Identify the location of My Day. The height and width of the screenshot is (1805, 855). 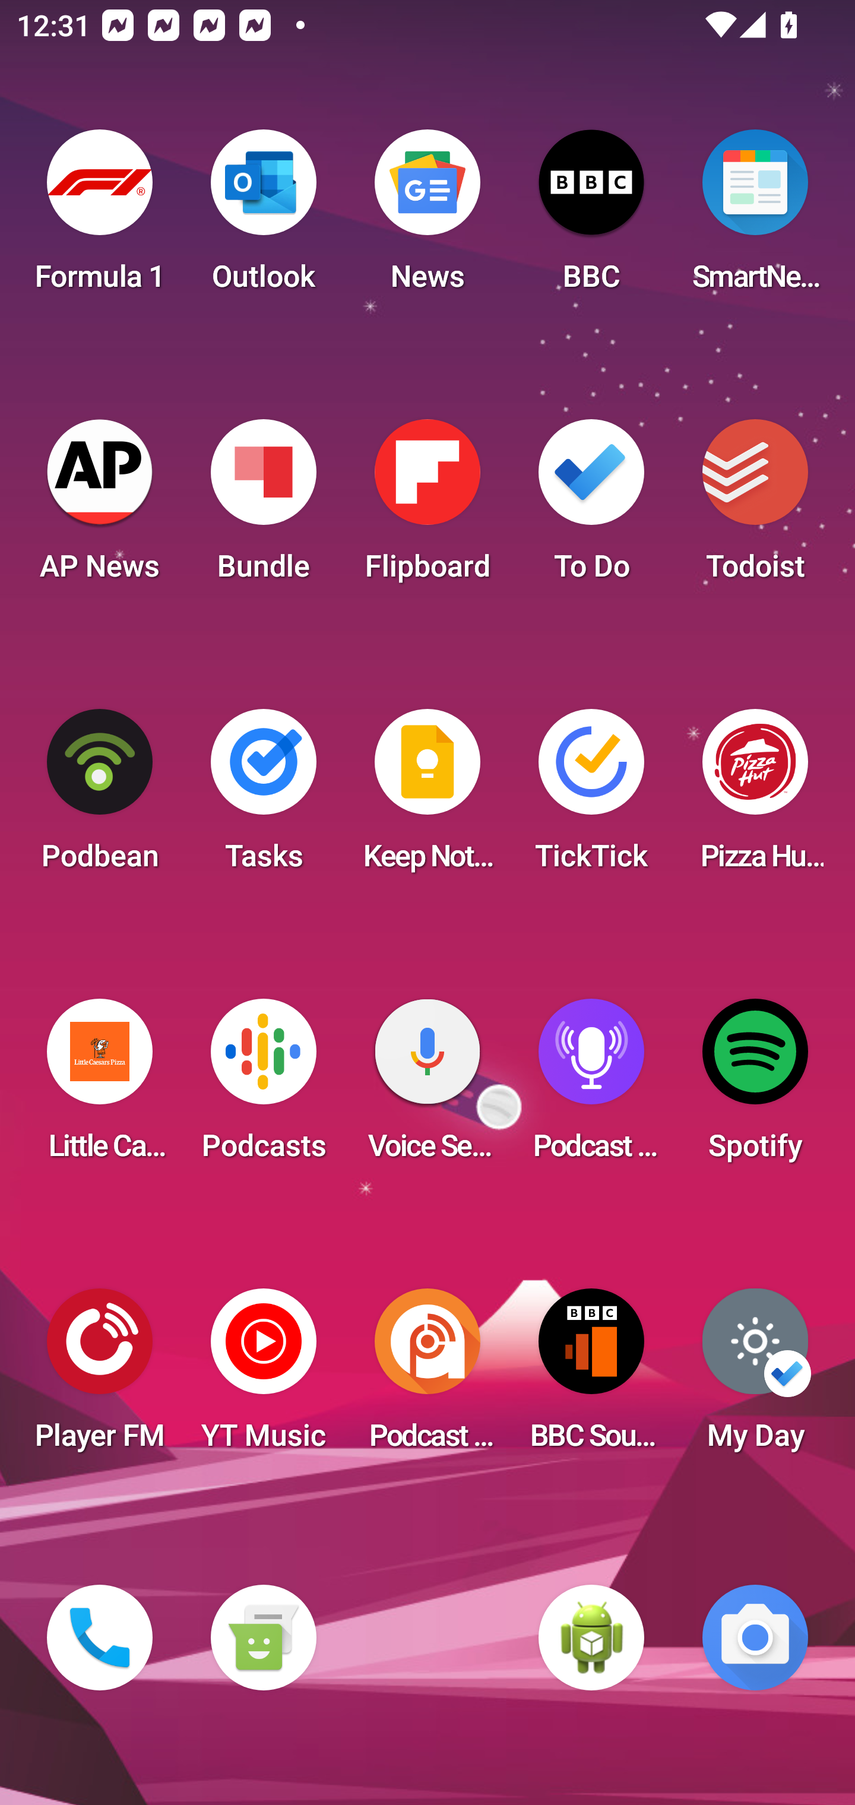
(755, 1376).